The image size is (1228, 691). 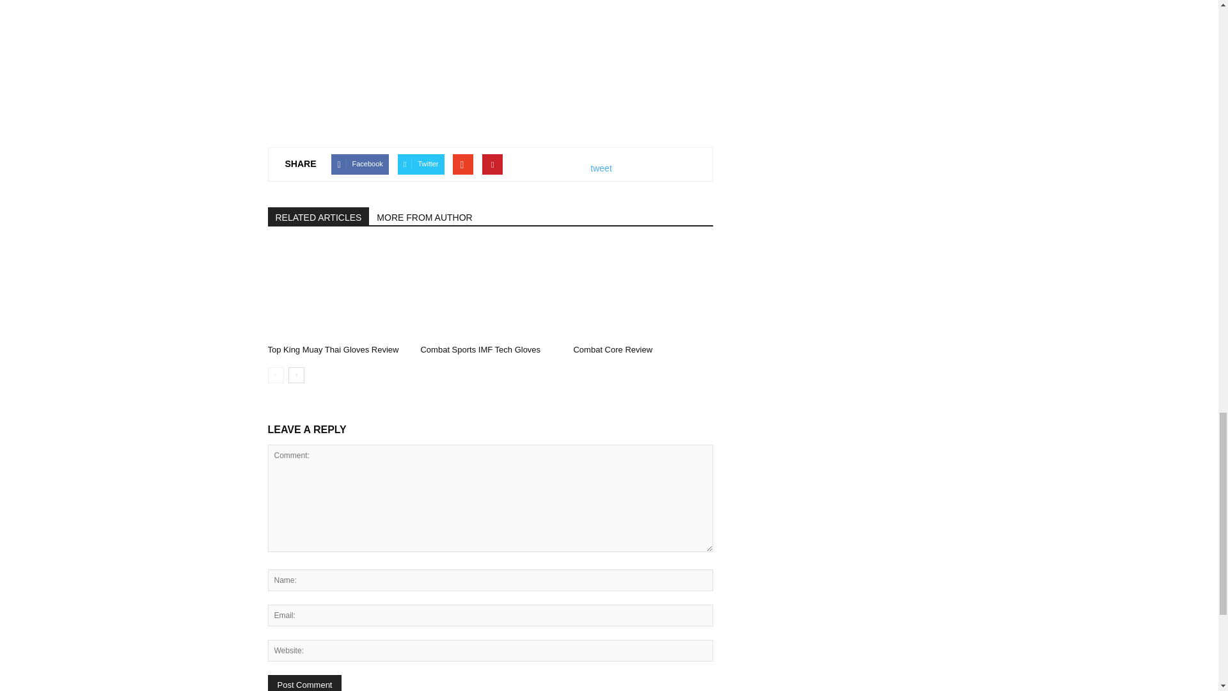 I want to click on RELATED ARTICLES, so click(x=319, y=216).